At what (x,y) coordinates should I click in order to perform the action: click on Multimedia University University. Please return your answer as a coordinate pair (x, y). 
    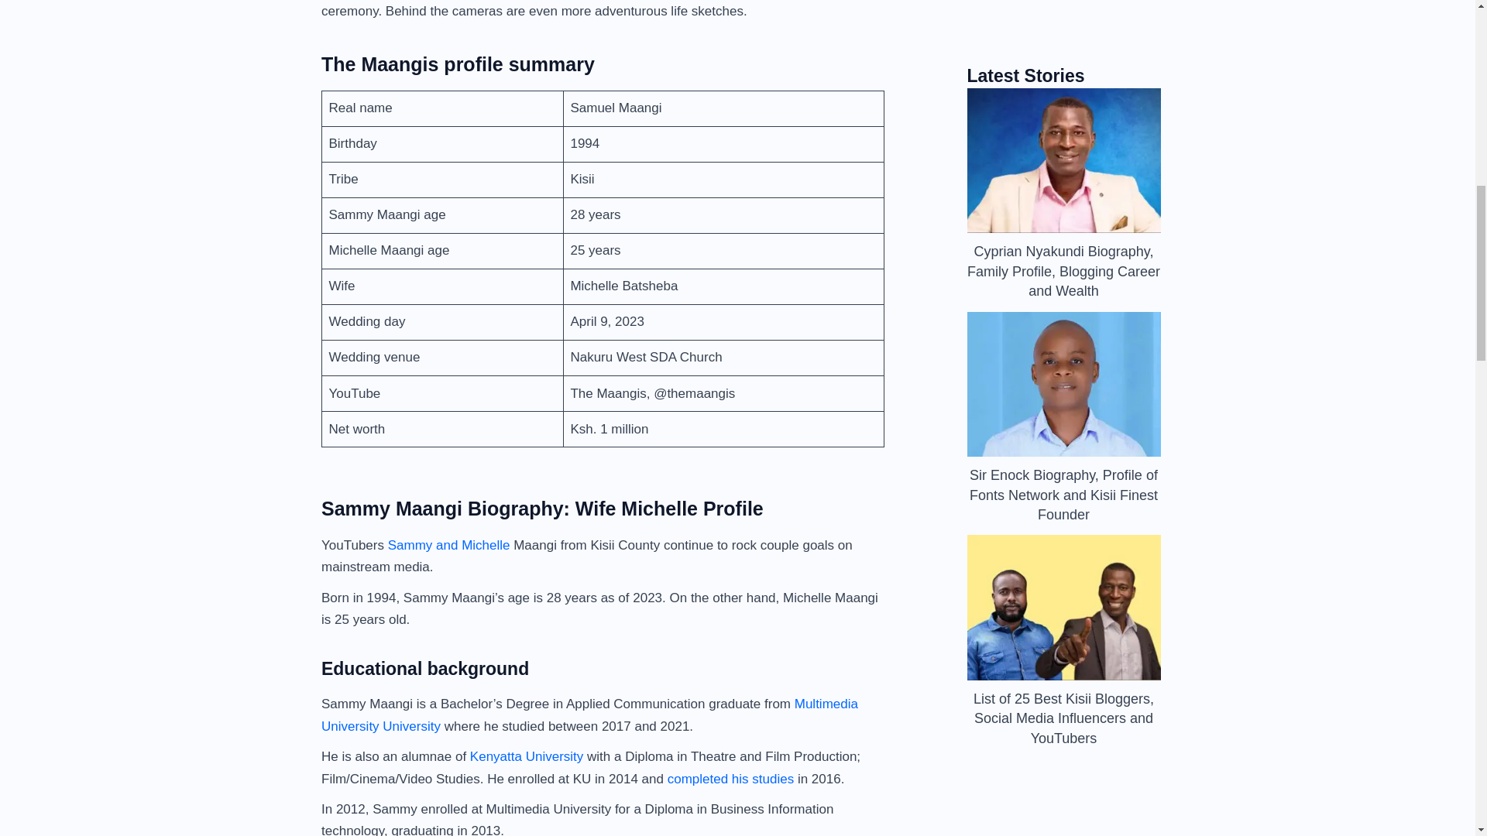
    Looking at the image, I should click on (589, 714).